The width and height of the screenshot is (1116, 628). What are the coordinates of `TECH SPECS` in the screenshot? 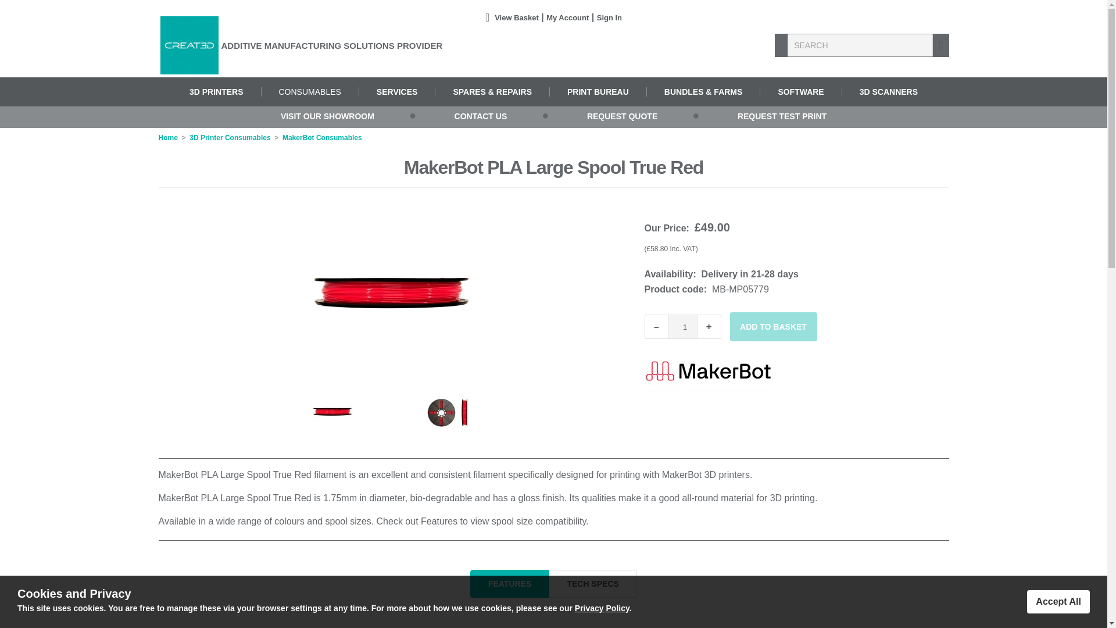 It's located at (592, 584).